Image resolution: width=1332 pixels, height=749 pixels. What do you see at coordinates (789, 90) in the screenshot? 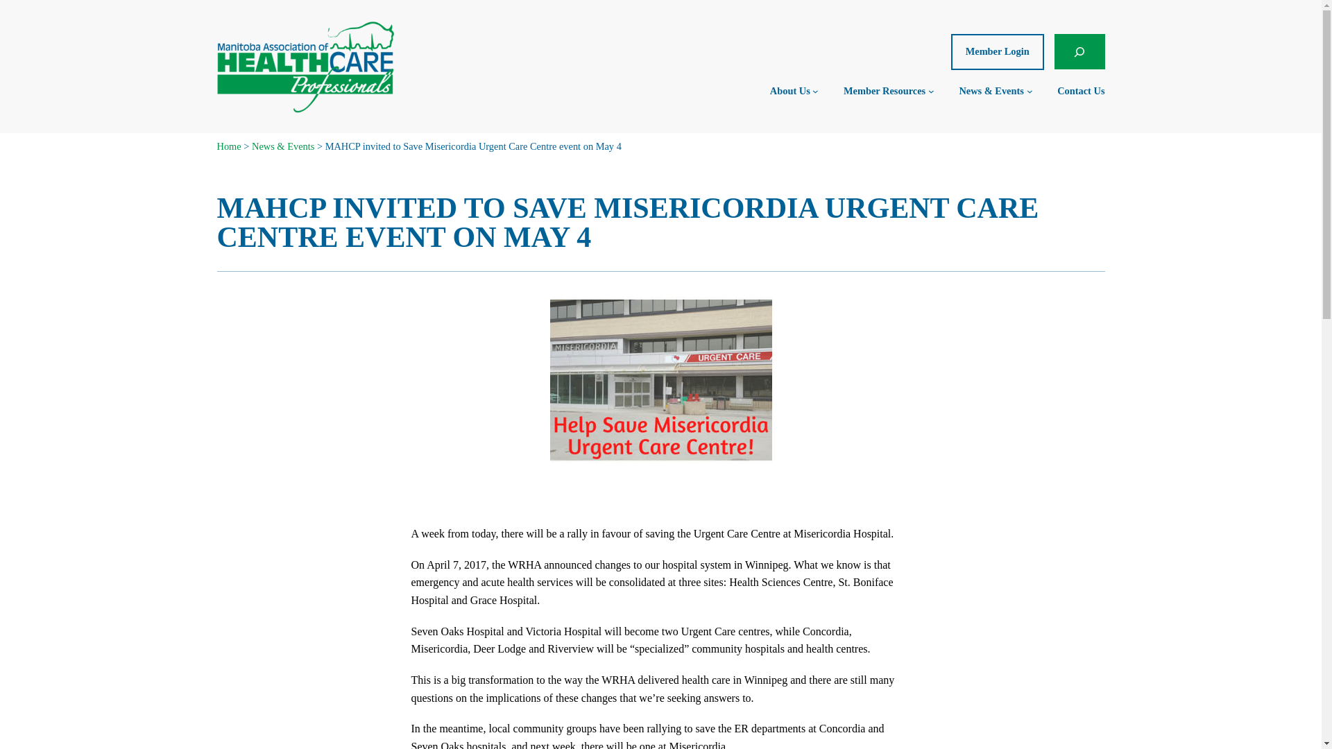
I see `About Us` at bounding box center [789, 90].